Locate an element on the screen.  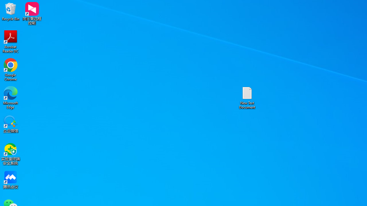
Recycle Bin is located at coordinates (11, 11).